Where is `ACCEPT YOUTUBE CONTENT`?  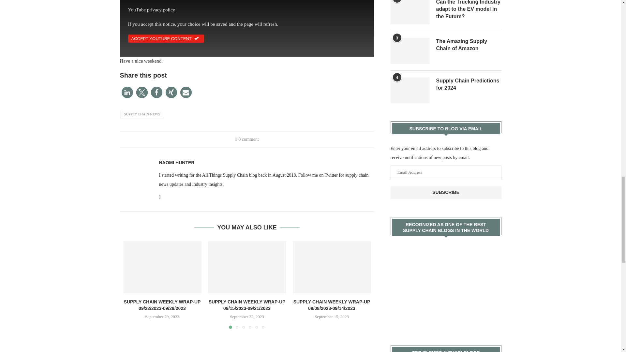 ACCEPT YOUTUBE CONTENT is located at coordinates (166, 38).